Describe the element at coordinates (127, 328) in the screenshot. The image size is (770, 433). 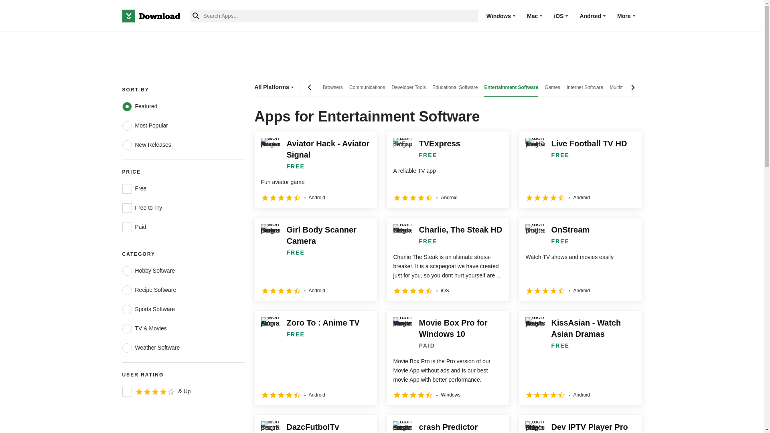
I see `entertainment-tv-movies` at that location.